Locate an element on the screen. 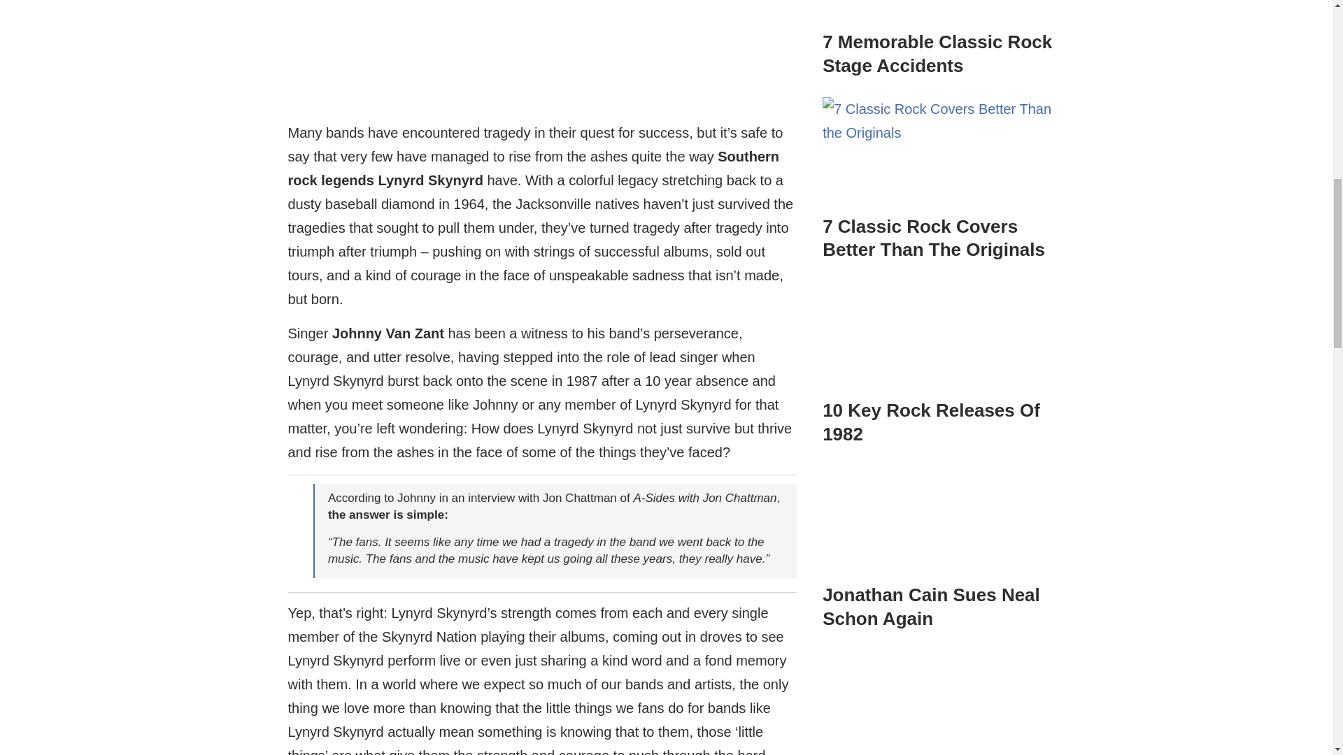 This screenshot has width=1343, height=755. 7 Classic Rock Covers Better Than the Originals is located at coordinates (940, 175).